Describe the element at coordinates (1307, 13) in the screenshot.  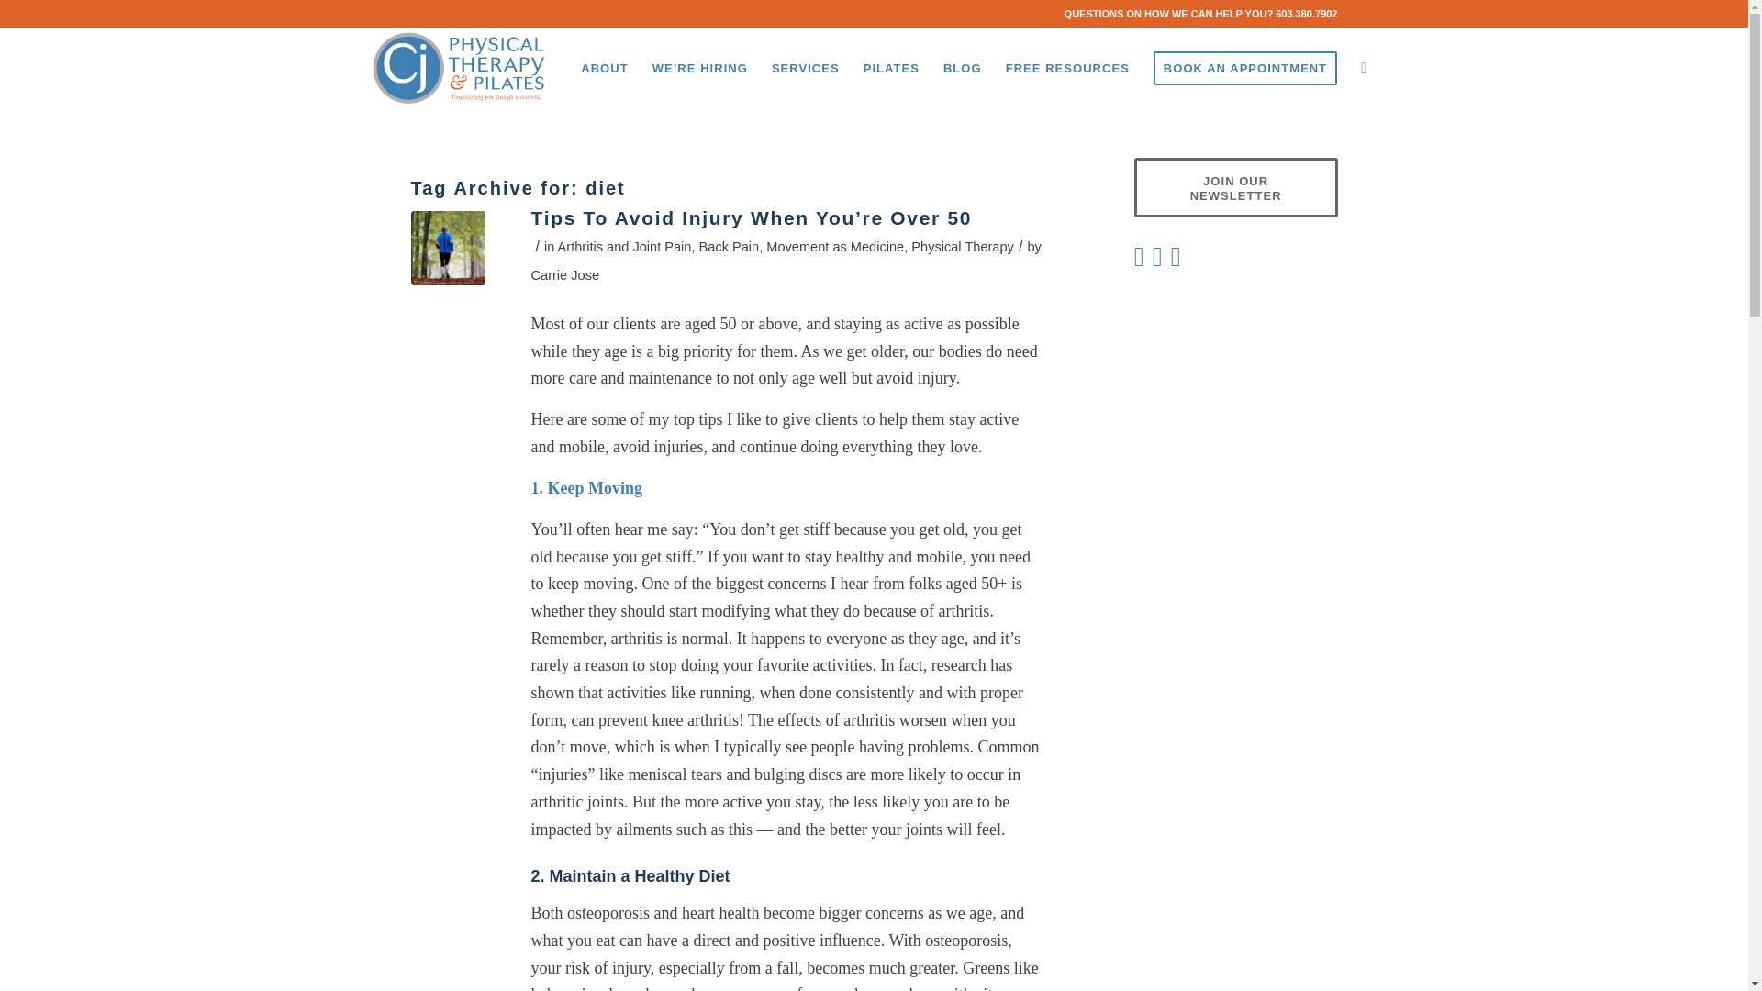
I see `603.380.7902` at that location.